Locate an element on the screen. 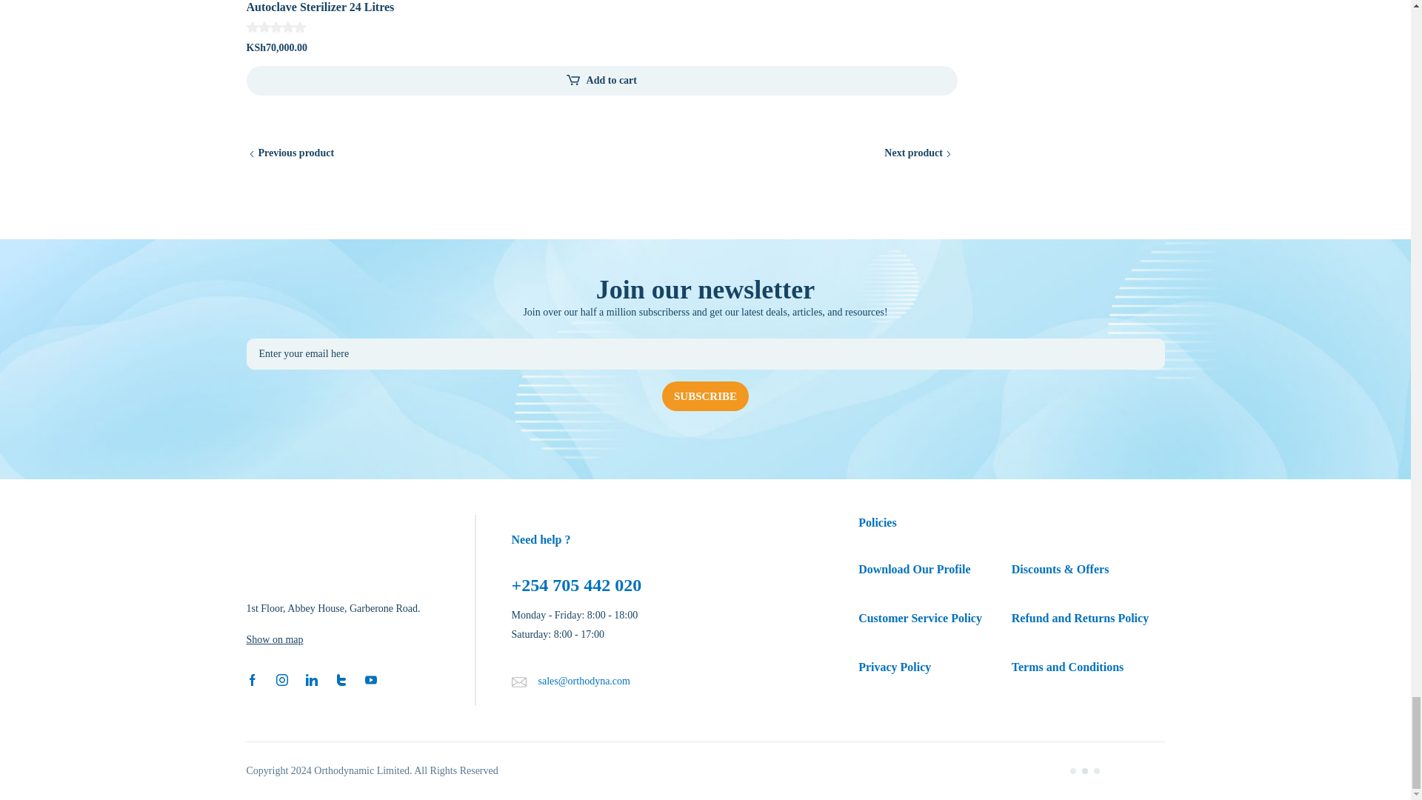 This screenshot has width=1422, height=800. SUBSCRIBE is located at coordinates (705, 396).